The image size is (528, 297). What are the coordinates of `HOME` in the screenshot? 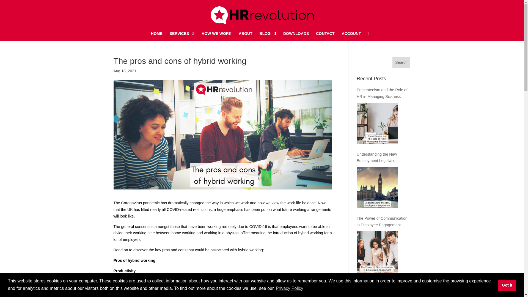 It's located at (157, 36).